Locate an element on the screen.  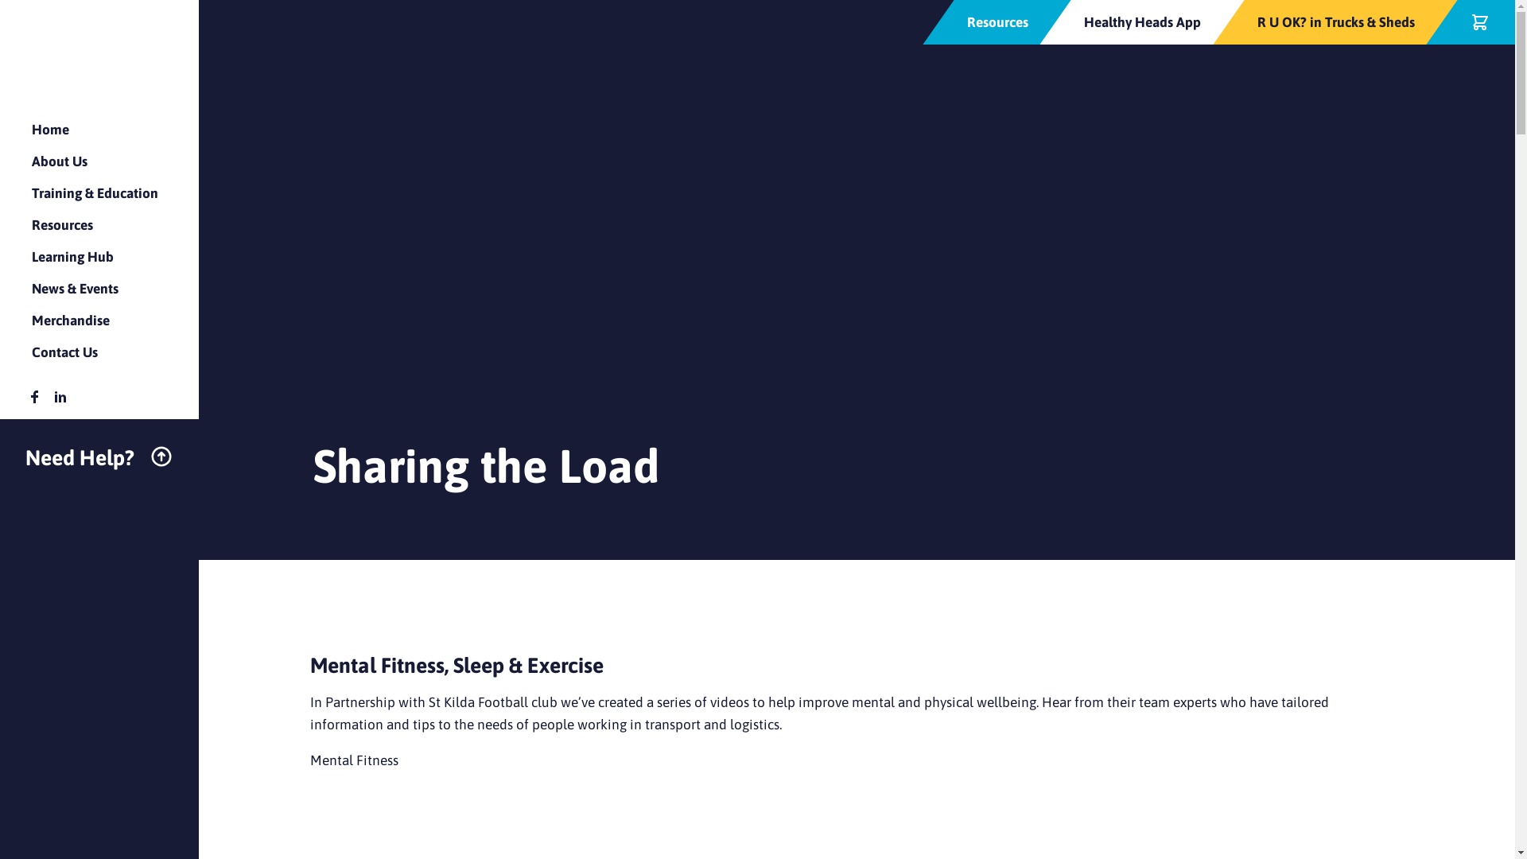
Contact Us is located at coordinates (65, 352).